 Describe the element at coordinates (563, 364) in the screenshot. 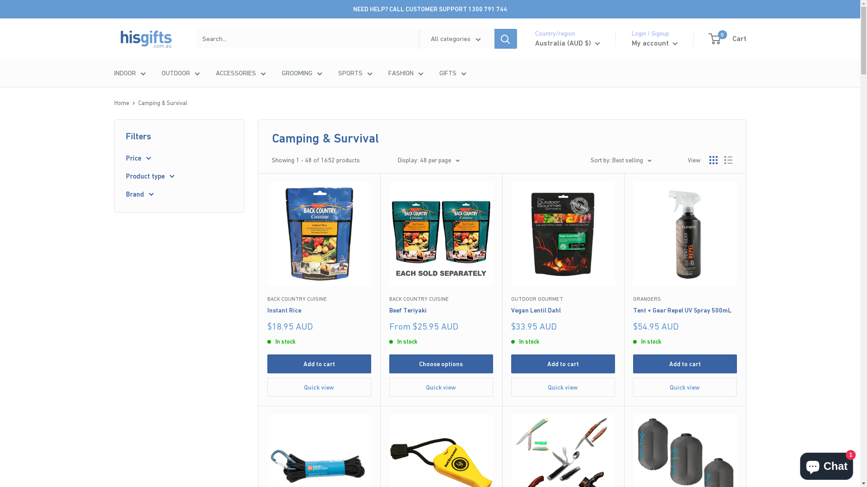

I see `Add to cart` at that location.